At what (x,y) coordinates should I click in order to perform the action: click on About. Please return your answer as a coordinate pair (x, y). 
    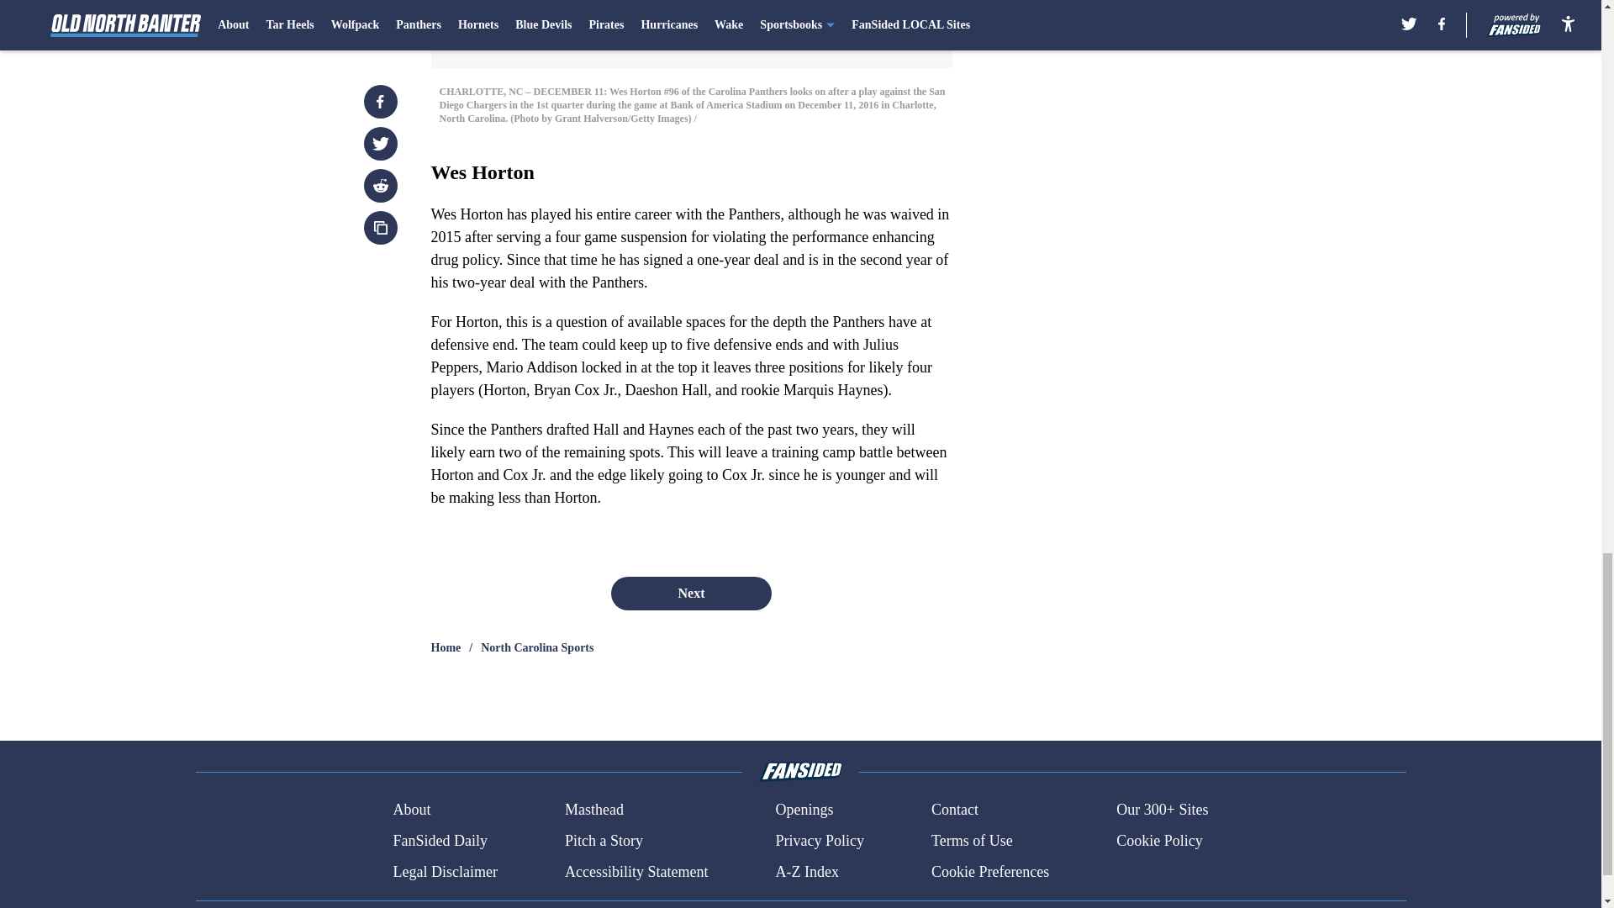
    Looking at the image, I should click on (411, 810).